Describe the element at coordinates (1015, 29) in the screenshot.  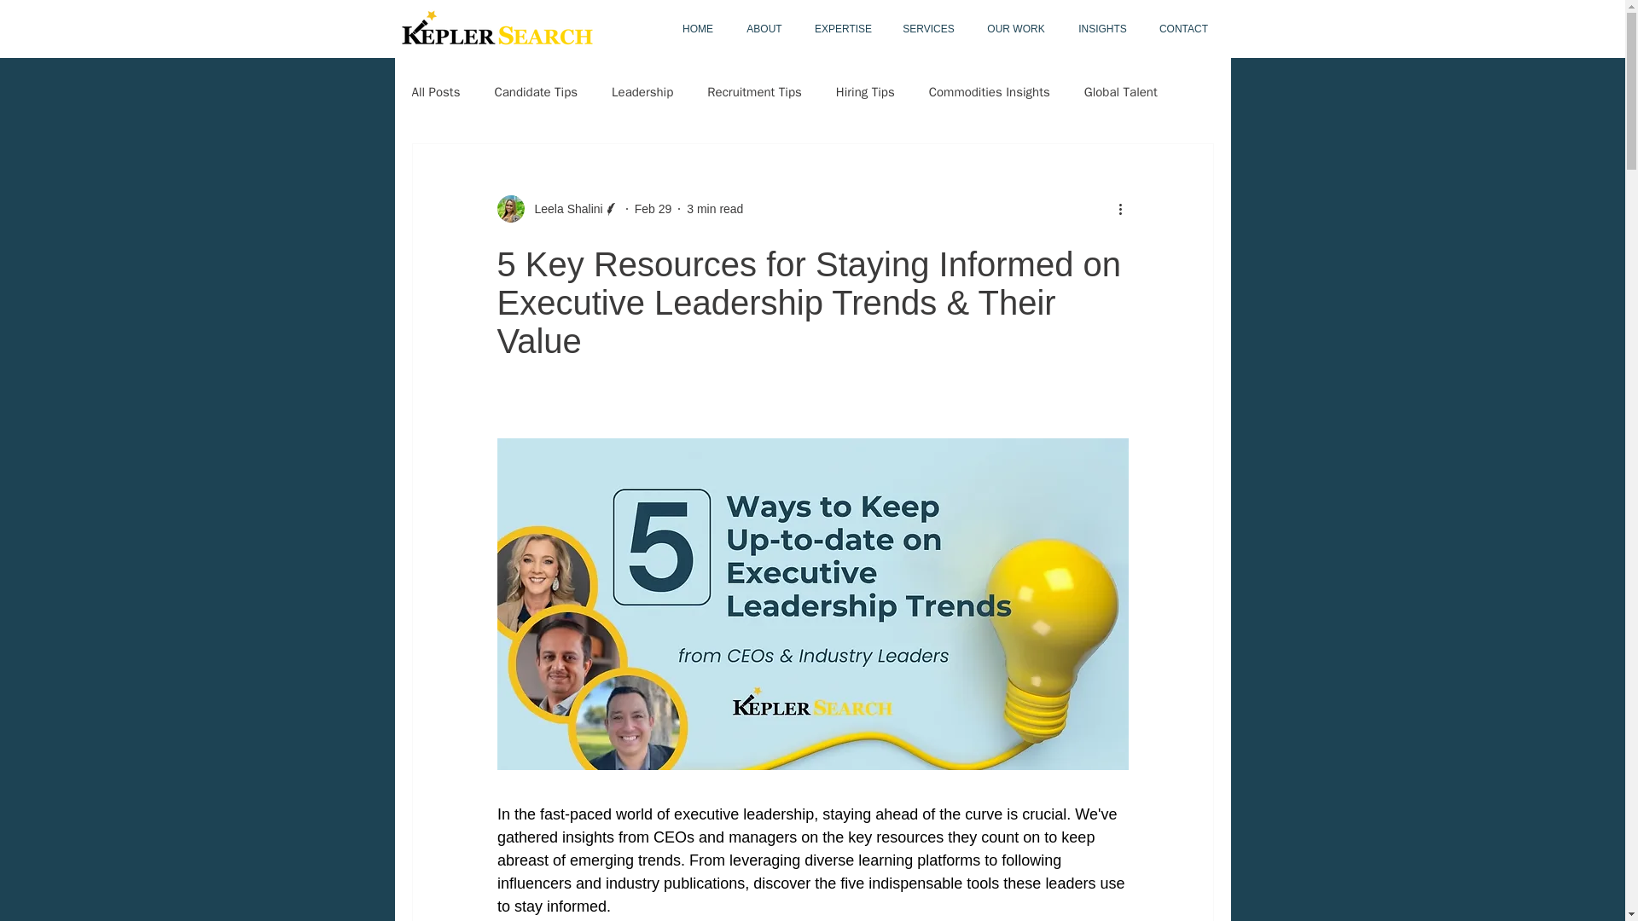
I see `OUR WORK` at that location.